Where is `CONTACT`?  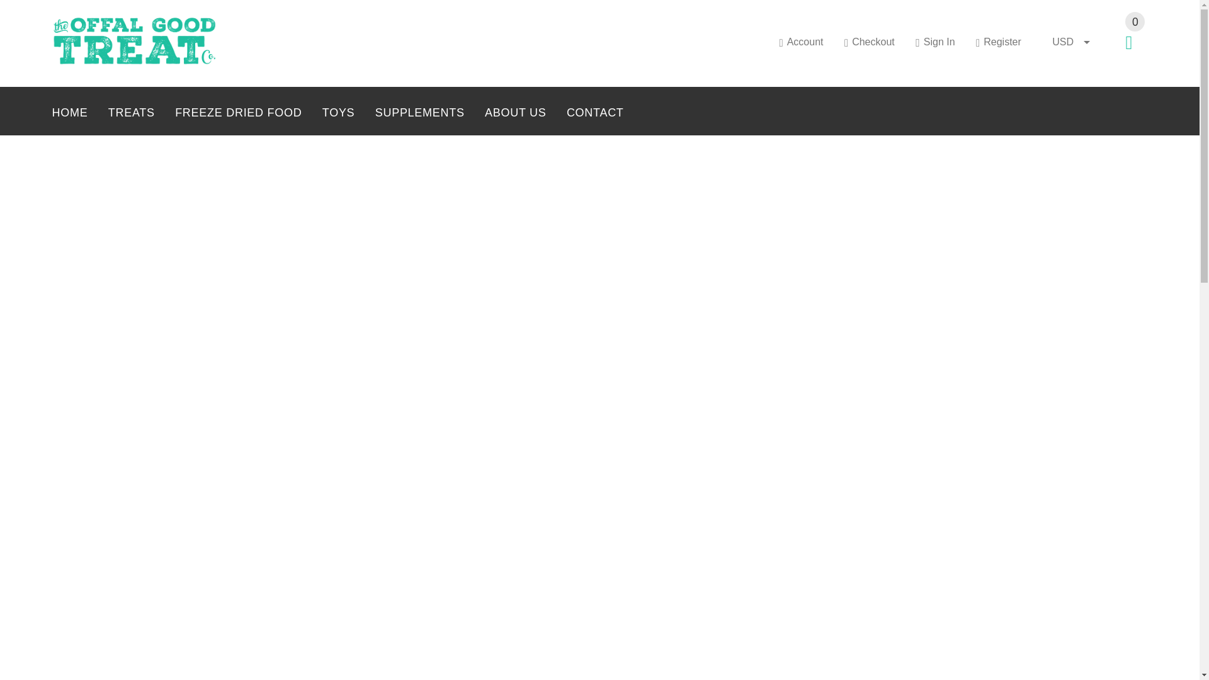
CONTACT is located at coordinates (589, 114).